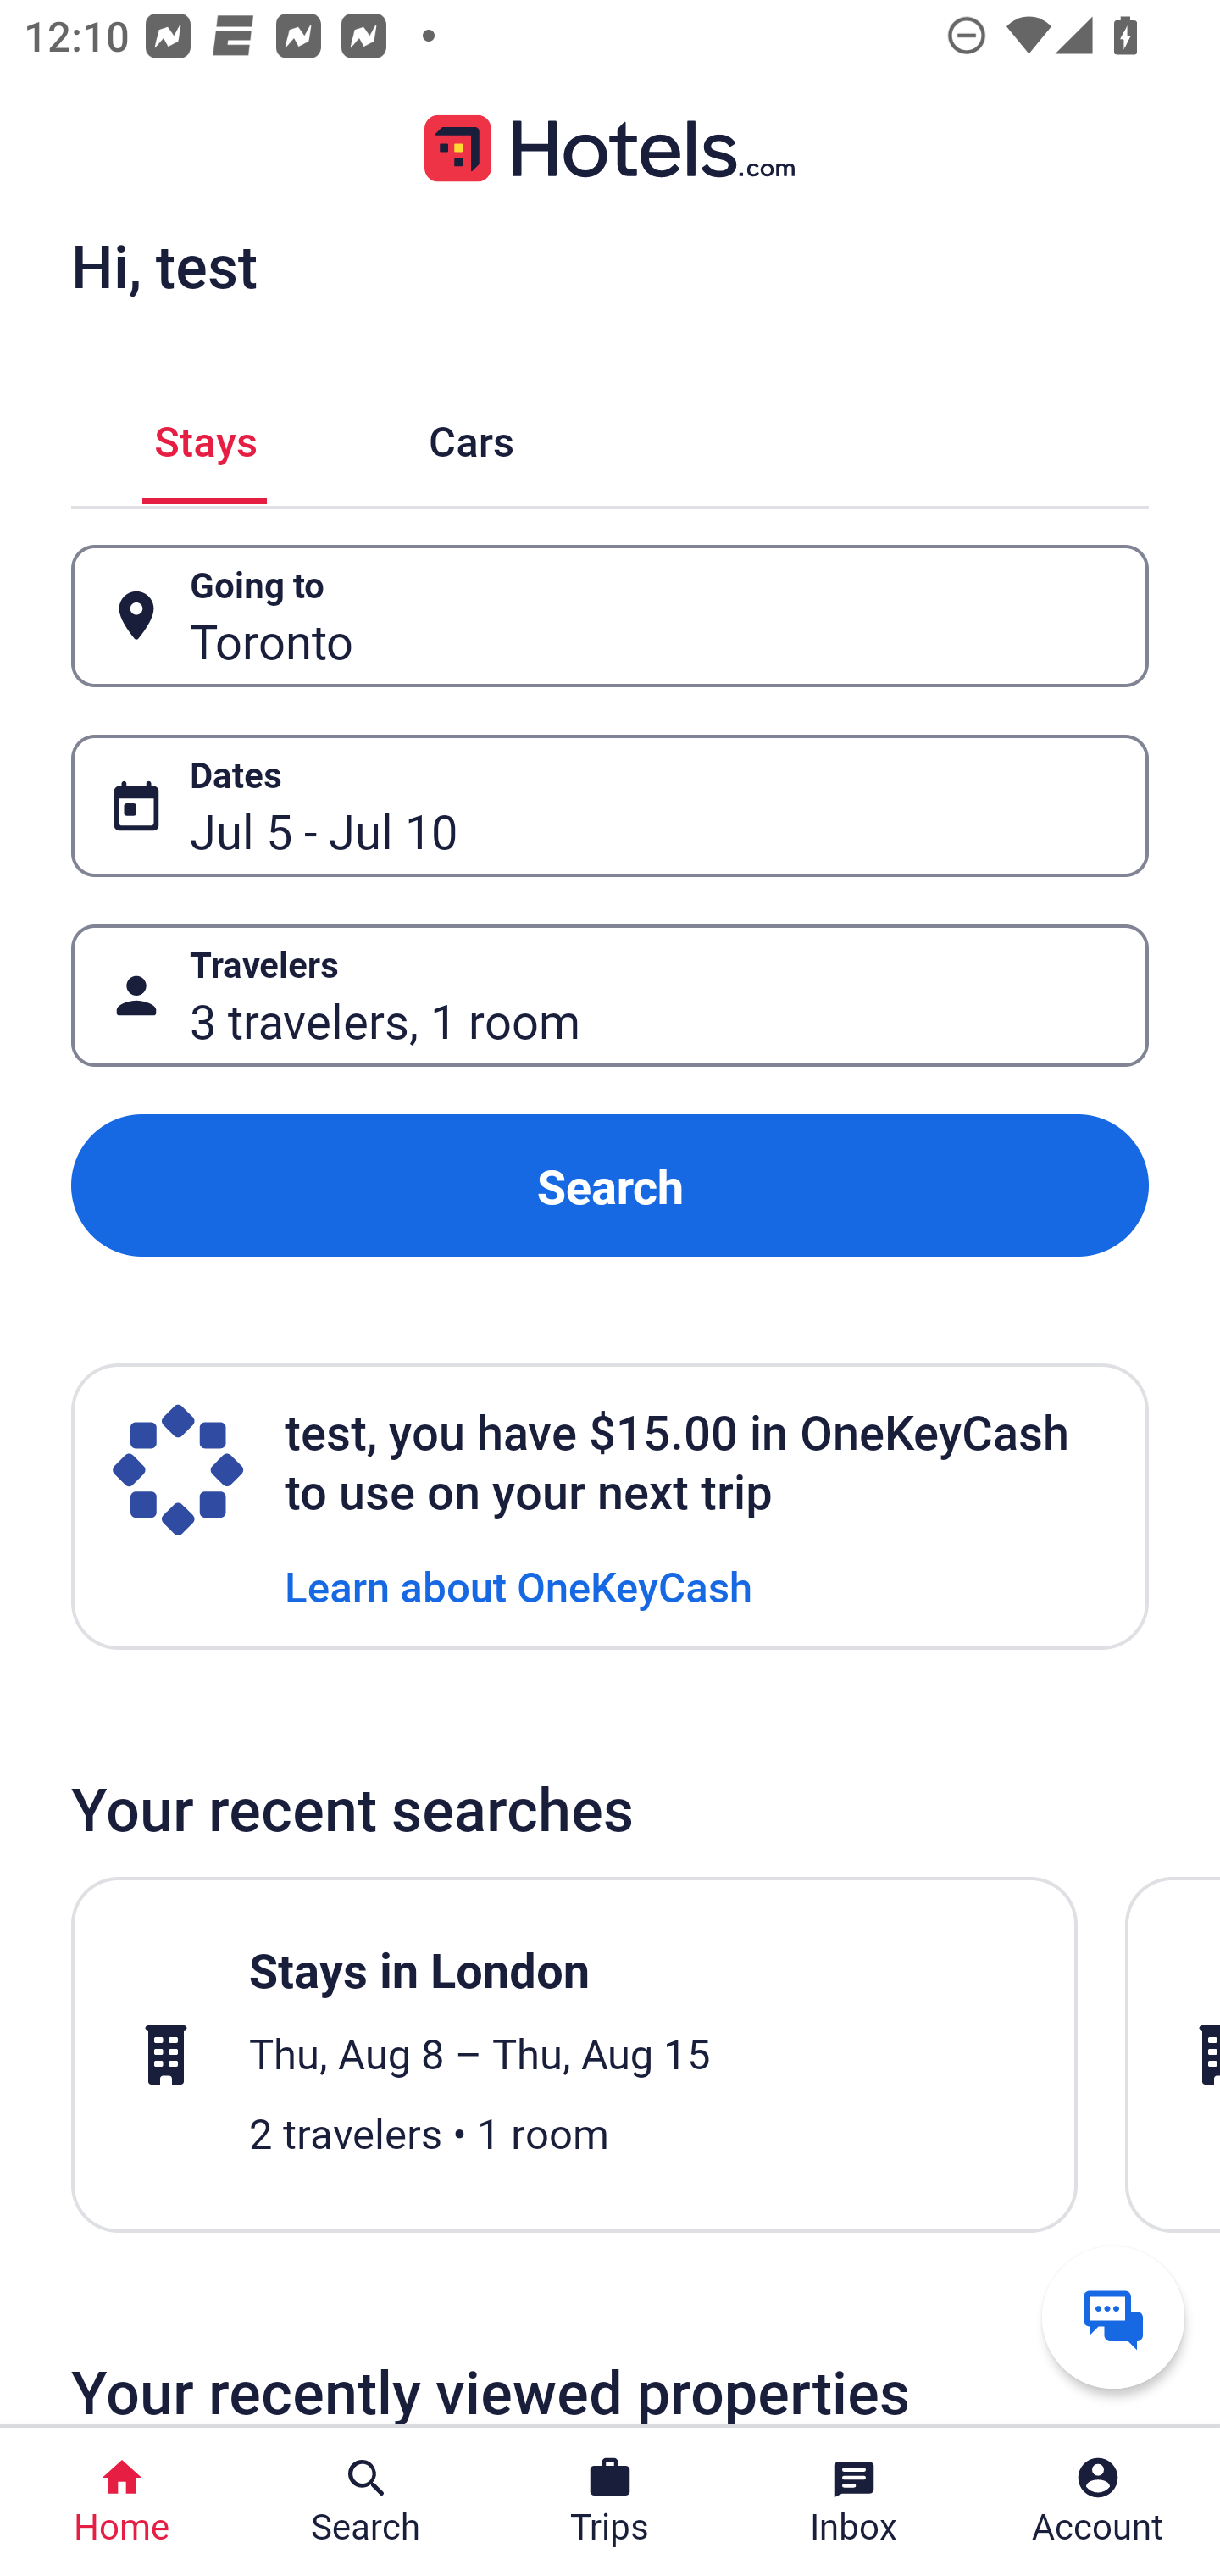 This screenshot has width=1220, height=2576. Describe the element at coordinates (610, 617) in the screenshot. I see `Going to Button Toronto` at that location.